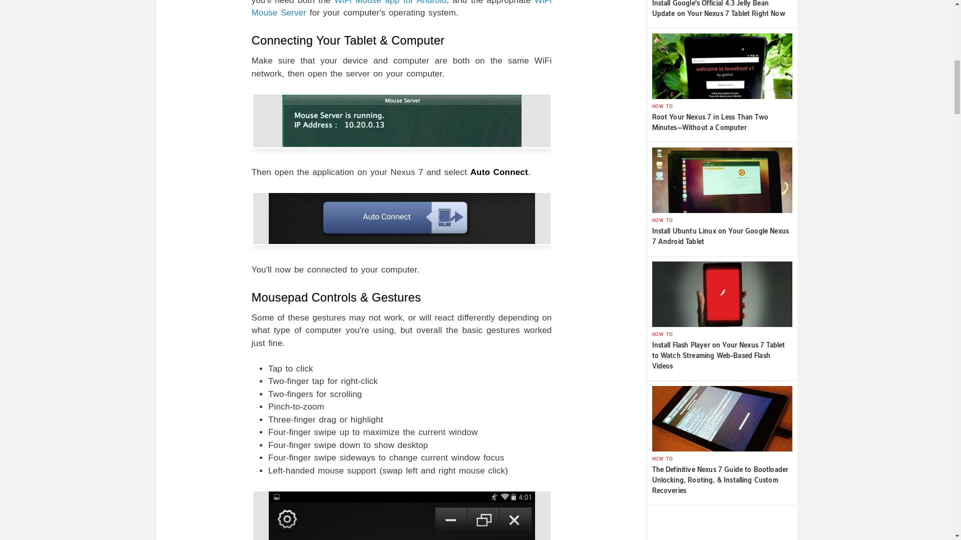 The width and height of the screenshot is (961, 540). What do you see at coordinates (401, 9) in the screenshot?
I see `WiFi Mouse Server` at bounding box center [401, 9].